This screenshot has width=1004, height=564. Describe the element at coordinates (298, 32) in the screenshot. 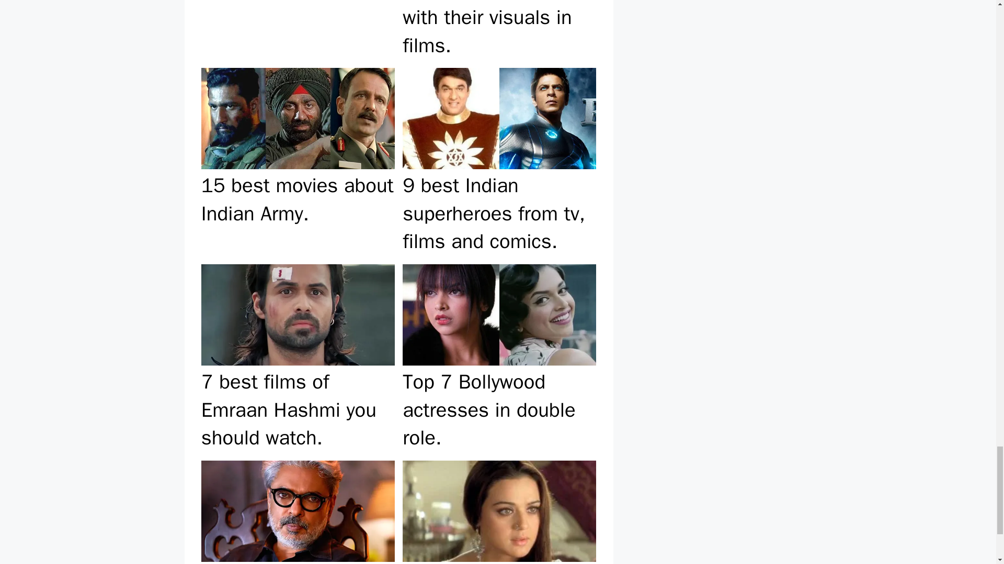

I see `5 Christopher Nolan facts you should know.` at that location.